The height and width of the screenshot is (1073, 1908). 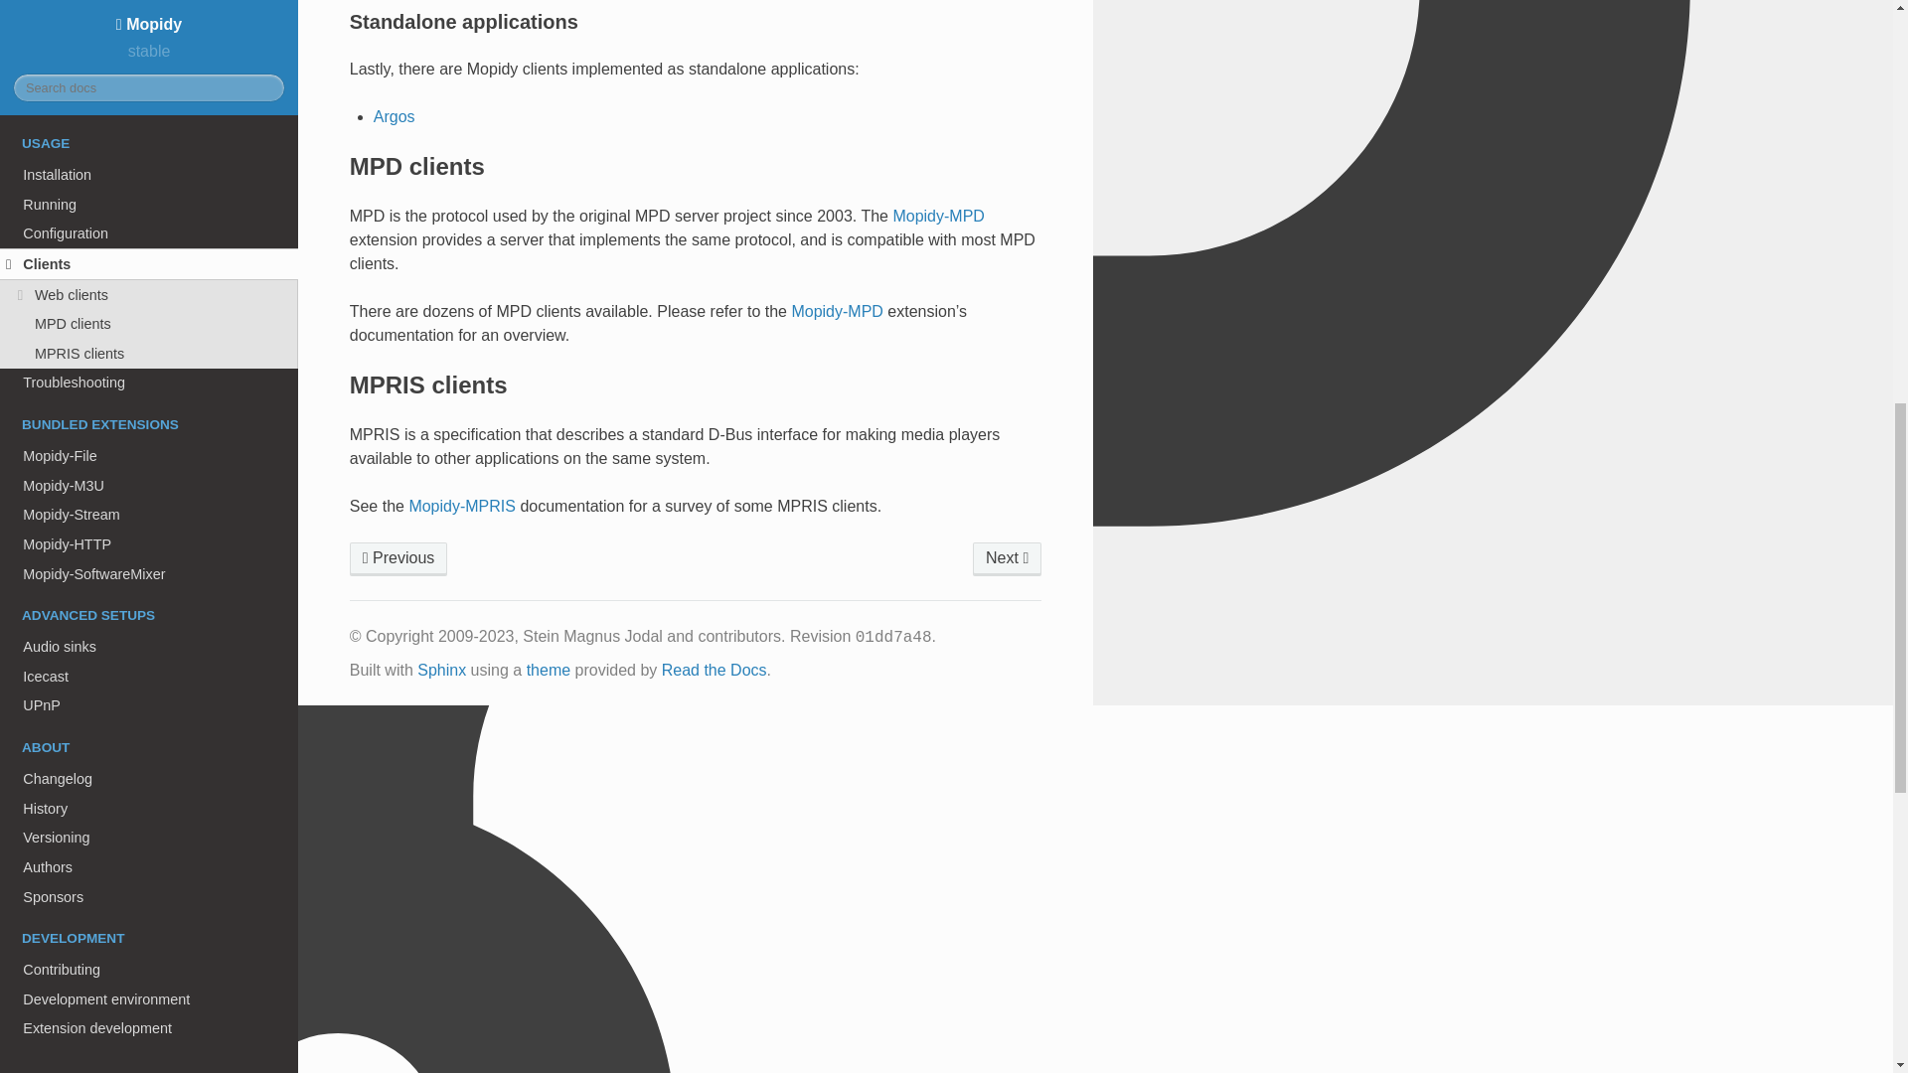 I want to click on Glossary, so click(x=149, y=147).